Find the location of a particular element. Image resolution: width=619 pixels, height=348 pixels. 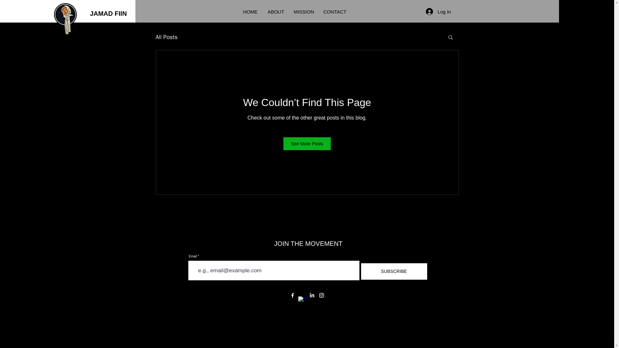

HOME is located at coordinates (250, 12).